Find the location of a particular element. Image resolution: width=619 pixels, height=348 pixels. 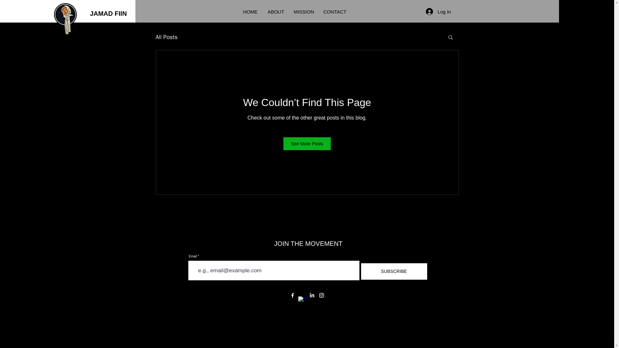

HOME is located at coordinates (250, 12).